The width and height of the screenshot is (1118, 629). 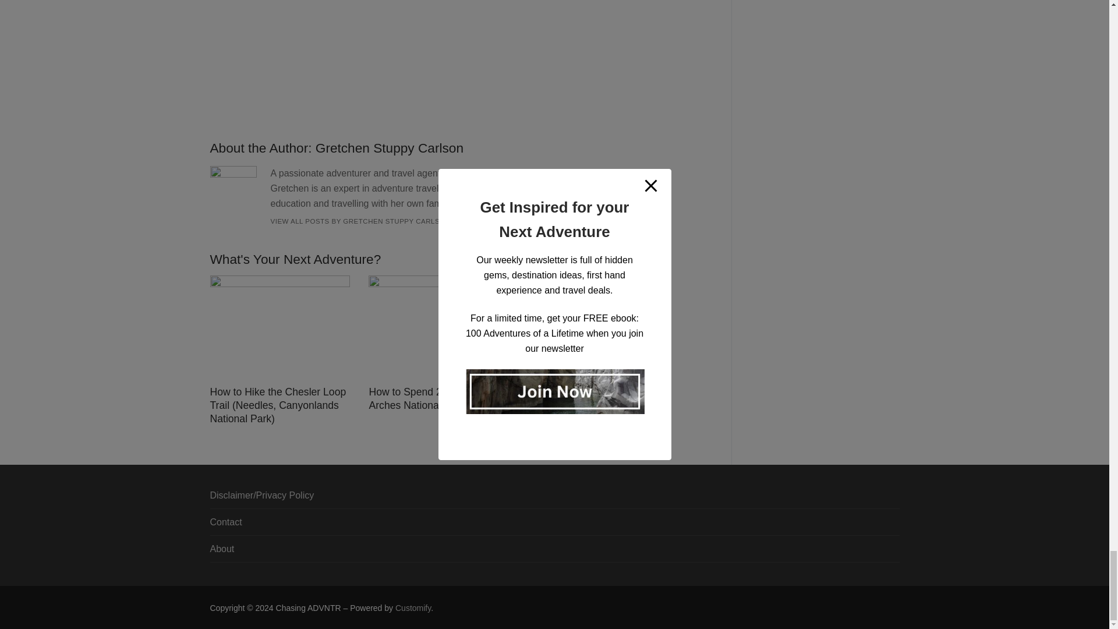 I want to click on The Best Resources to Plan Better Travel, so click(x=592, y=387).